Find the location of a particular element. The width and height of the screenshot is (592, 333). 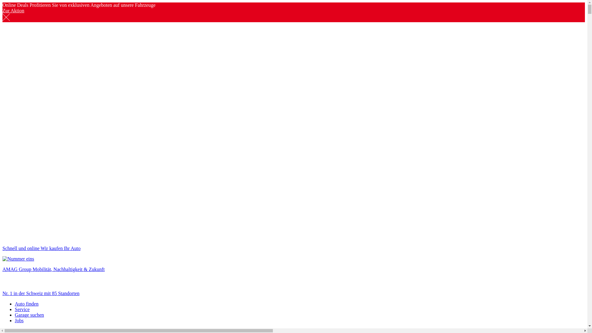

Garage suchen is located at coordinates (30, 315).